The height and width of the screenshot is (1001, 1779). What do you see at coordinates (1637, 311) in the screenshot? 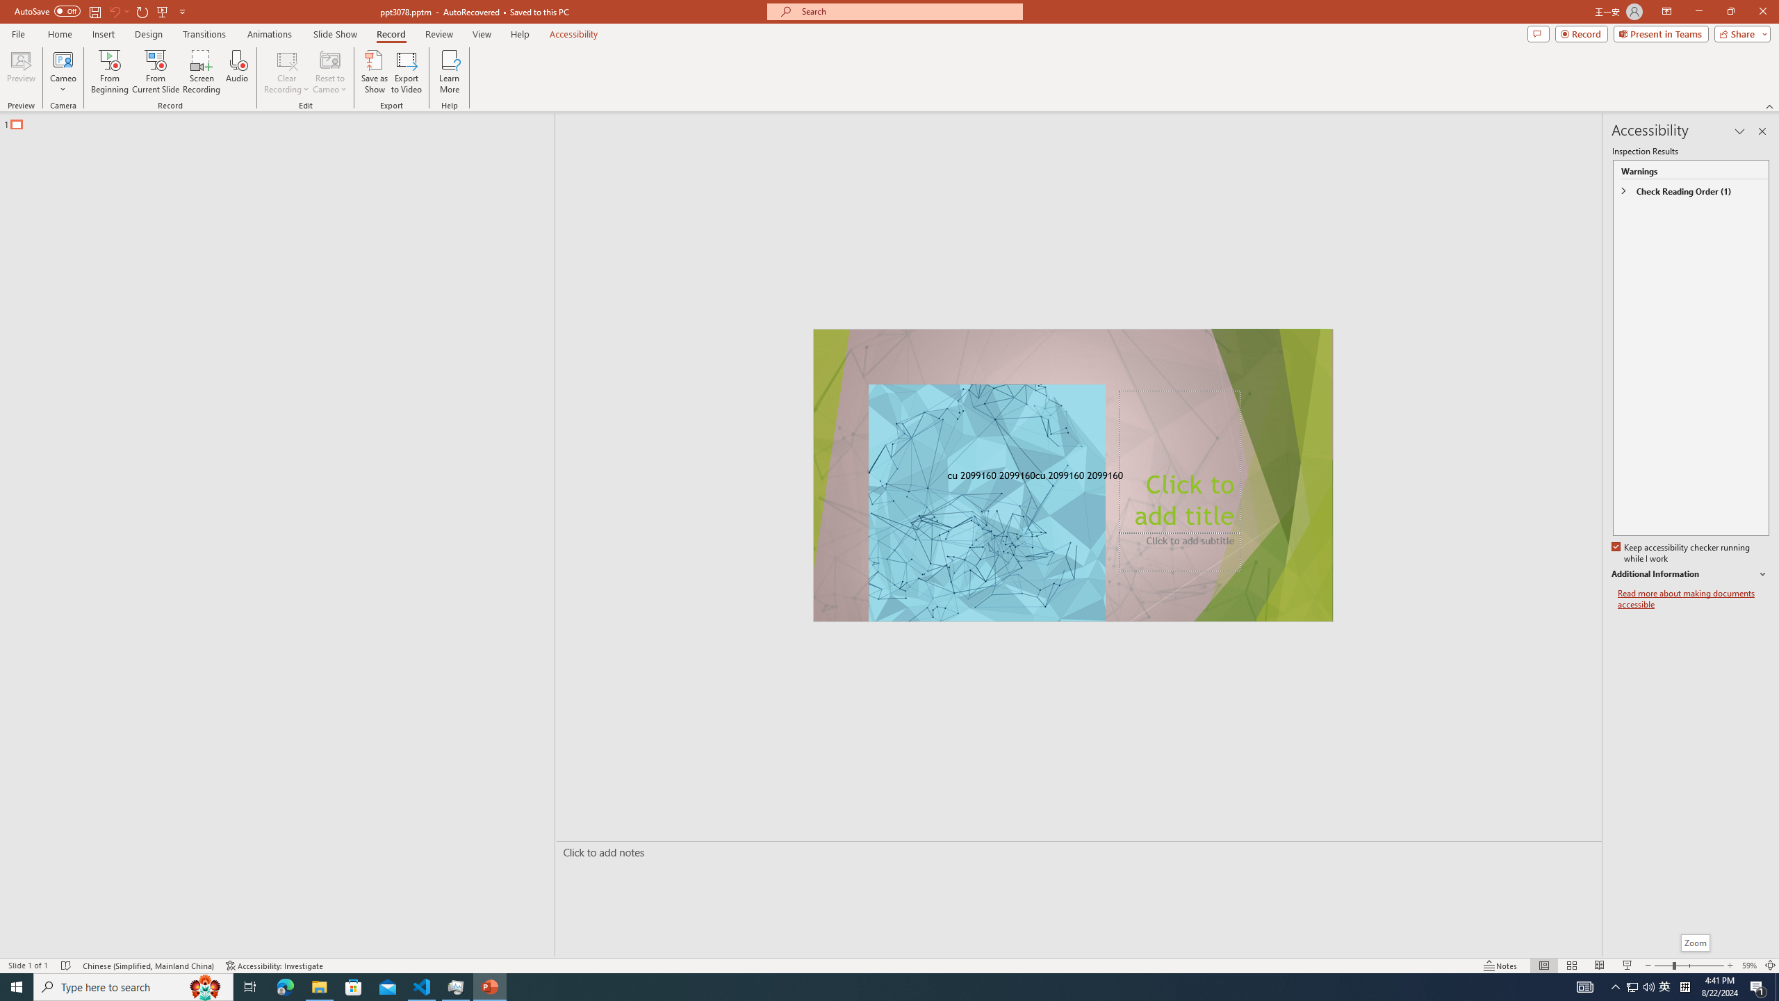
I see `2406.12373v2.pdf` at bounding box center [1637, 311].